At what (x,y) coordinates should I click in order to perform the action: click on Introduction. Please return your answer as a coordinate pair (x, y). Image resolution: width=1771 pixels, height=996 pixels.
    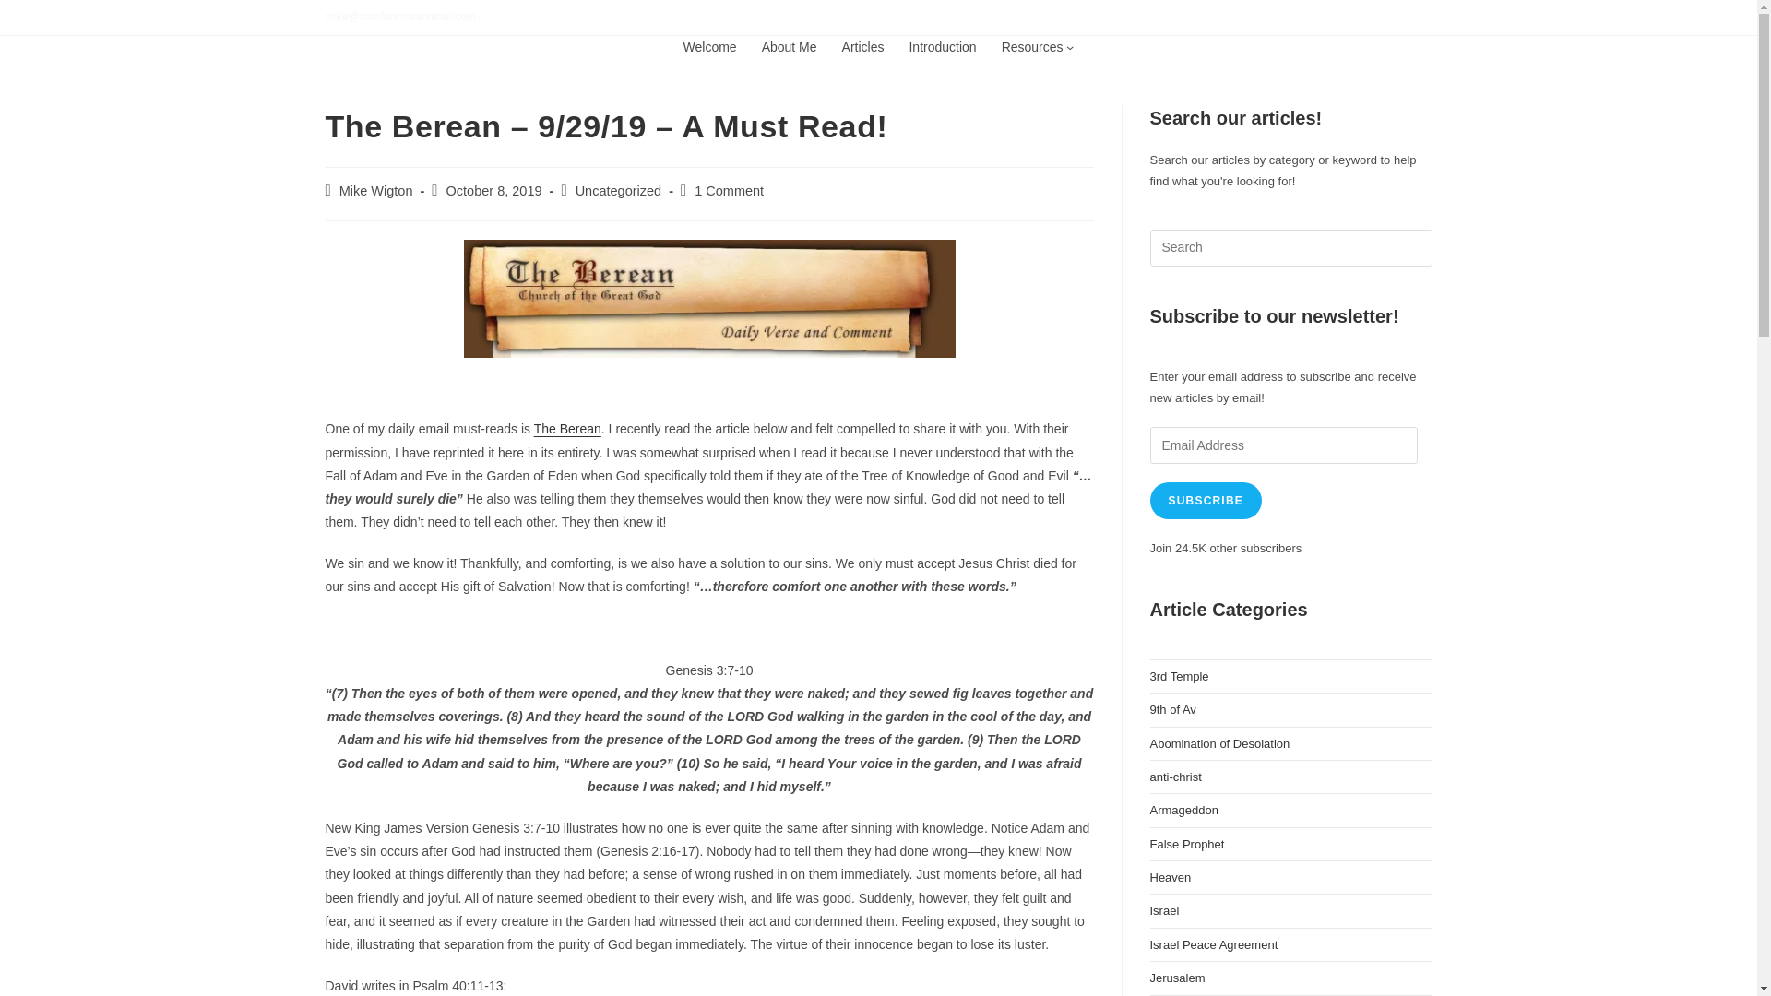
    Looking at the image, I should click on (941, 46).